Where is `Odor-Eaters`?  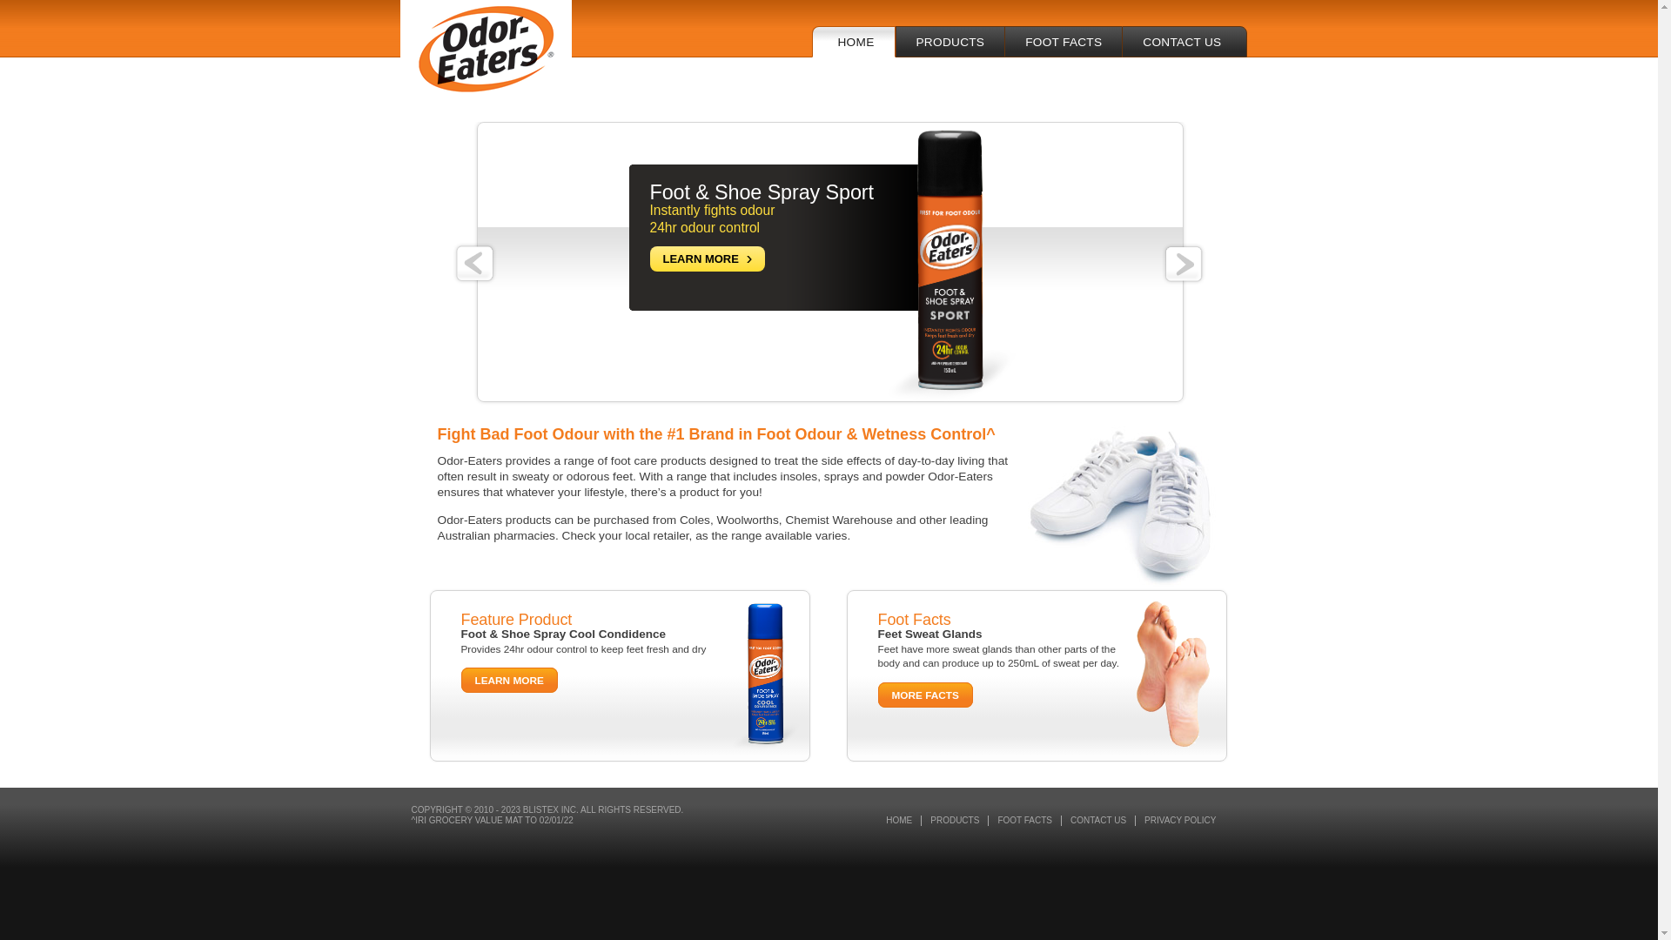
Odor-Eaters is located at coordinates (486, 49).